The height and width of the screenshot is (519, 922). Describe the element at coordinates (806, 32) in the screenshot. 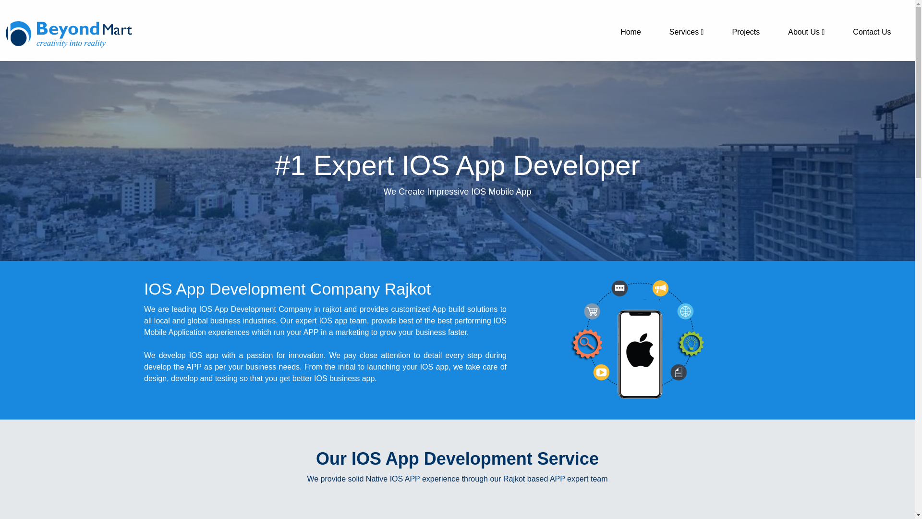

I see `About Us` at that location.